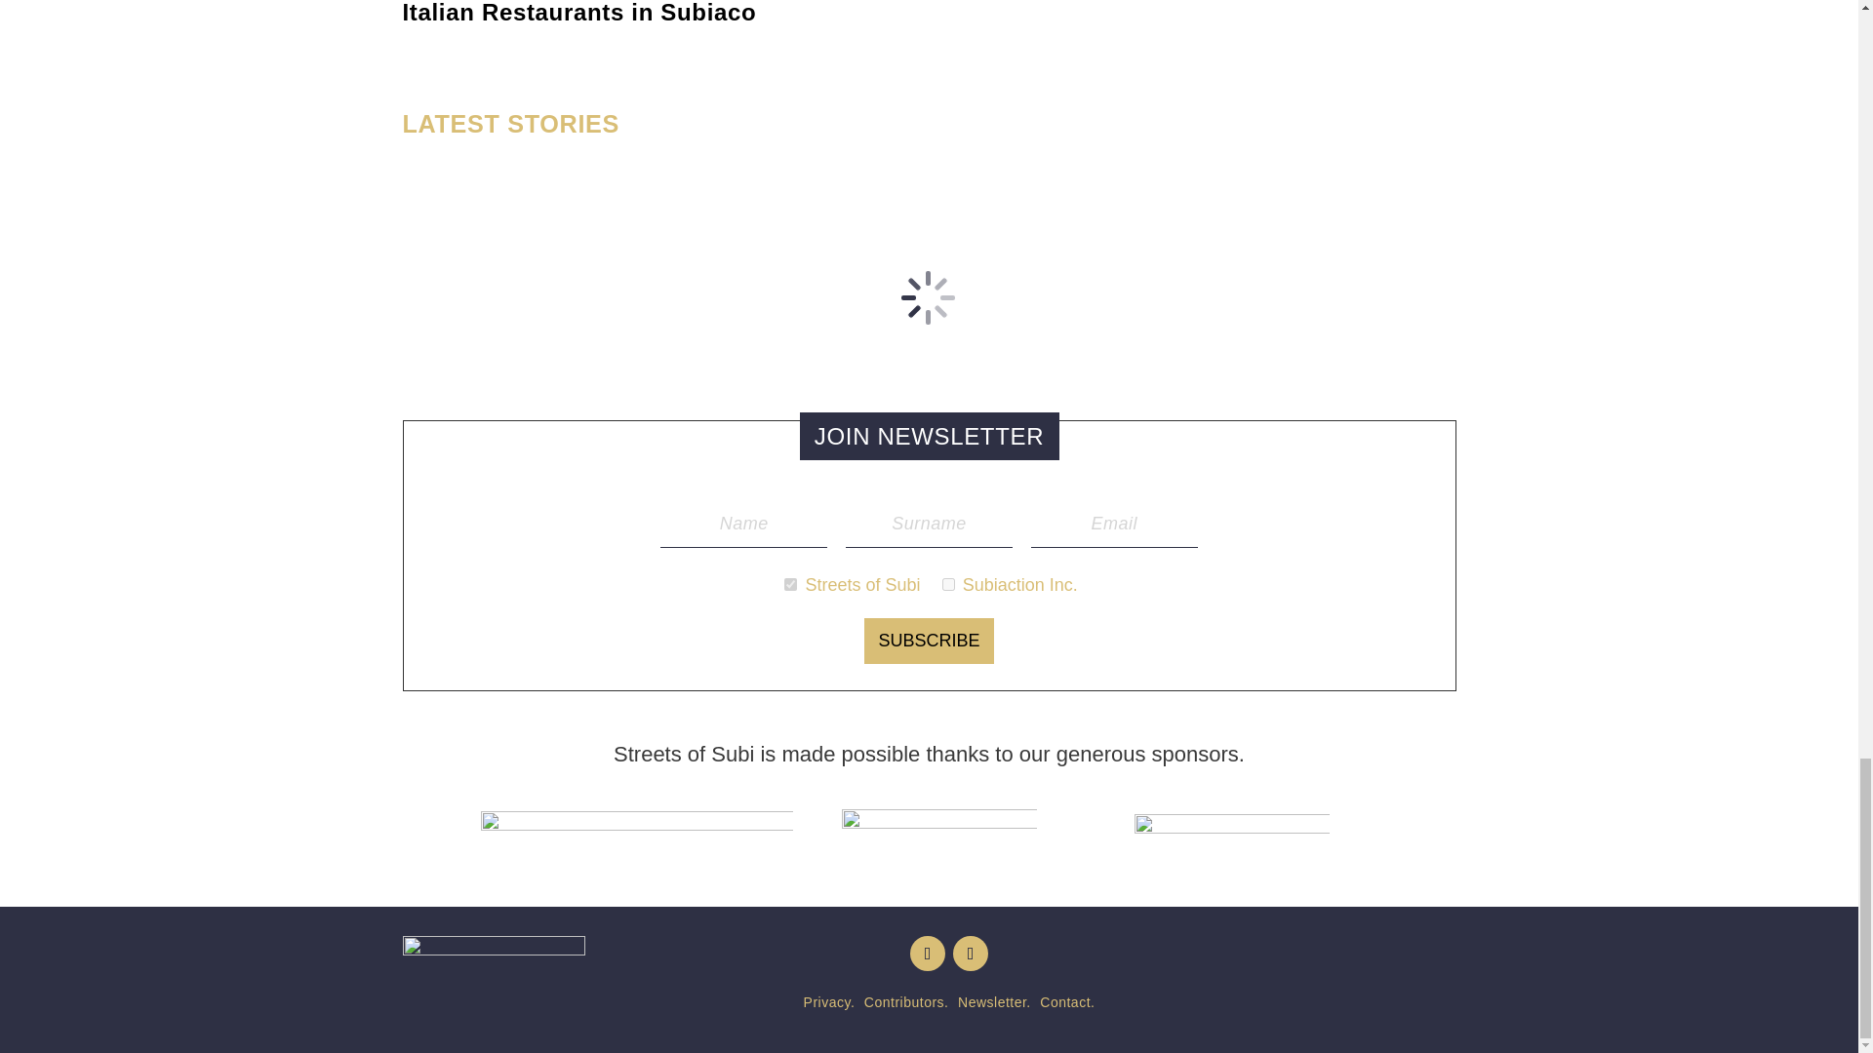  I want to click on the-property-exchange-logo2, so click(636, 831).